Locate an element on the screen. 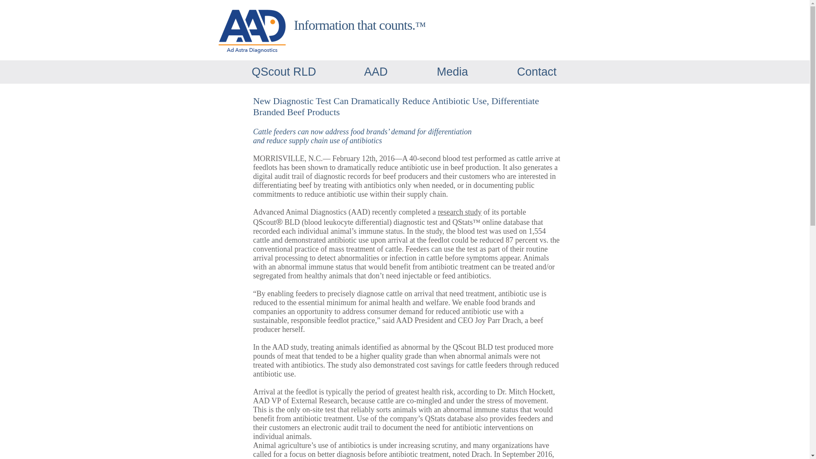  Contact is located at coordinates (536, 71).